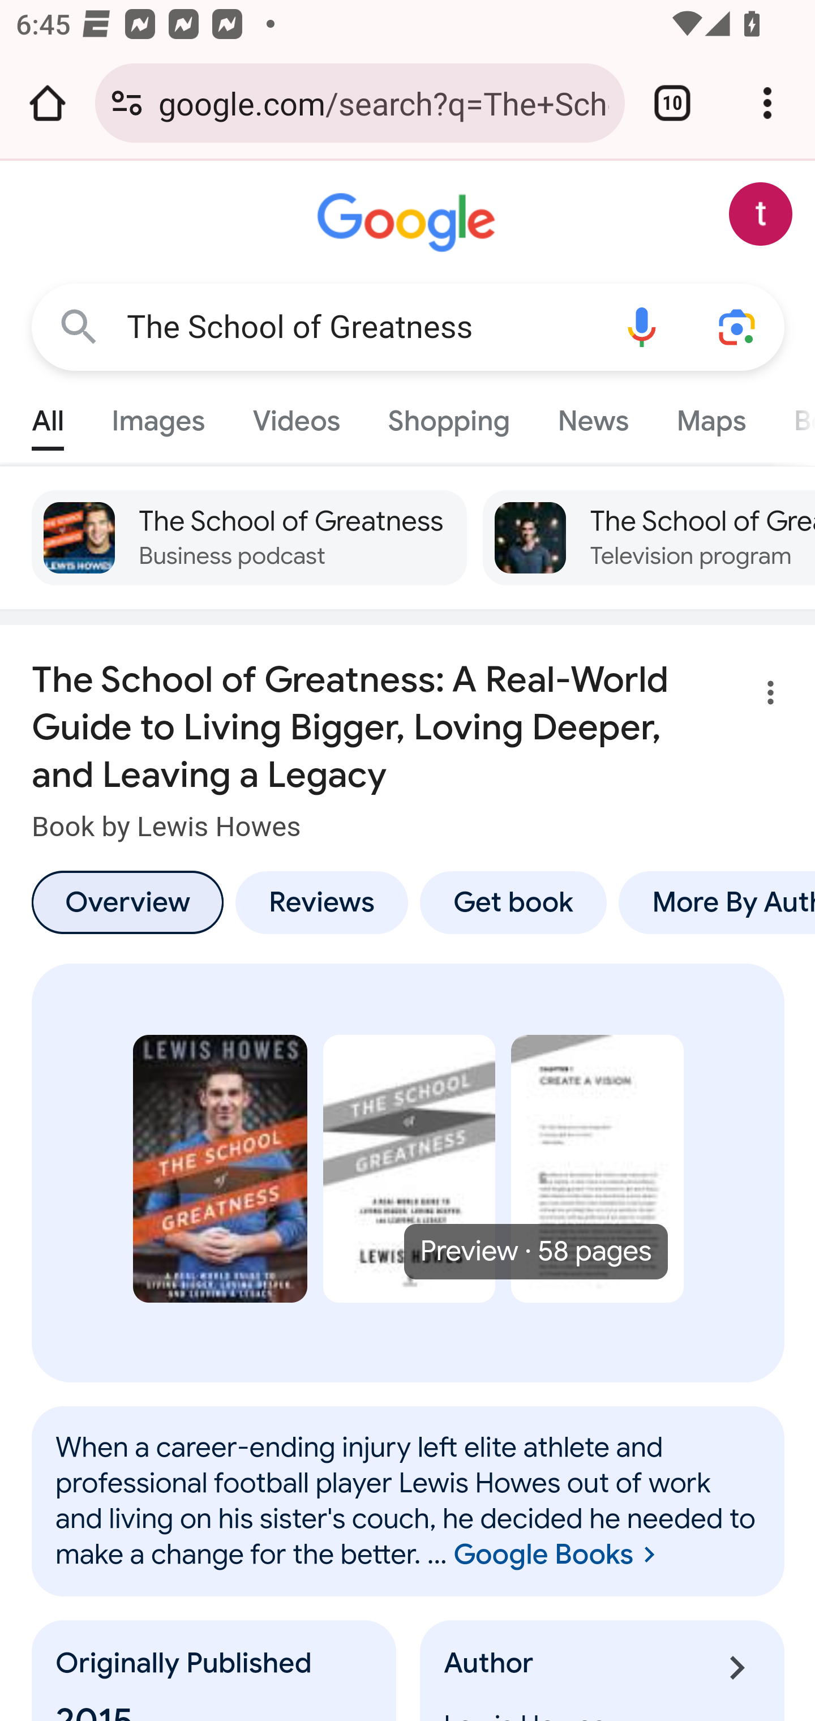 Image resolution: width=815 pixels, height=1721 pixels. What do you see at coordinates (593, 416) in the screenshot?
I see `News` at bounding box center [593, 416].